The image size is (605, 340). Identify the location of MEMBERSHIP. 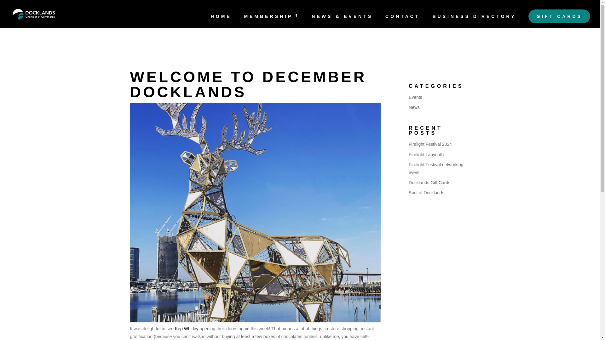
(272, 21).